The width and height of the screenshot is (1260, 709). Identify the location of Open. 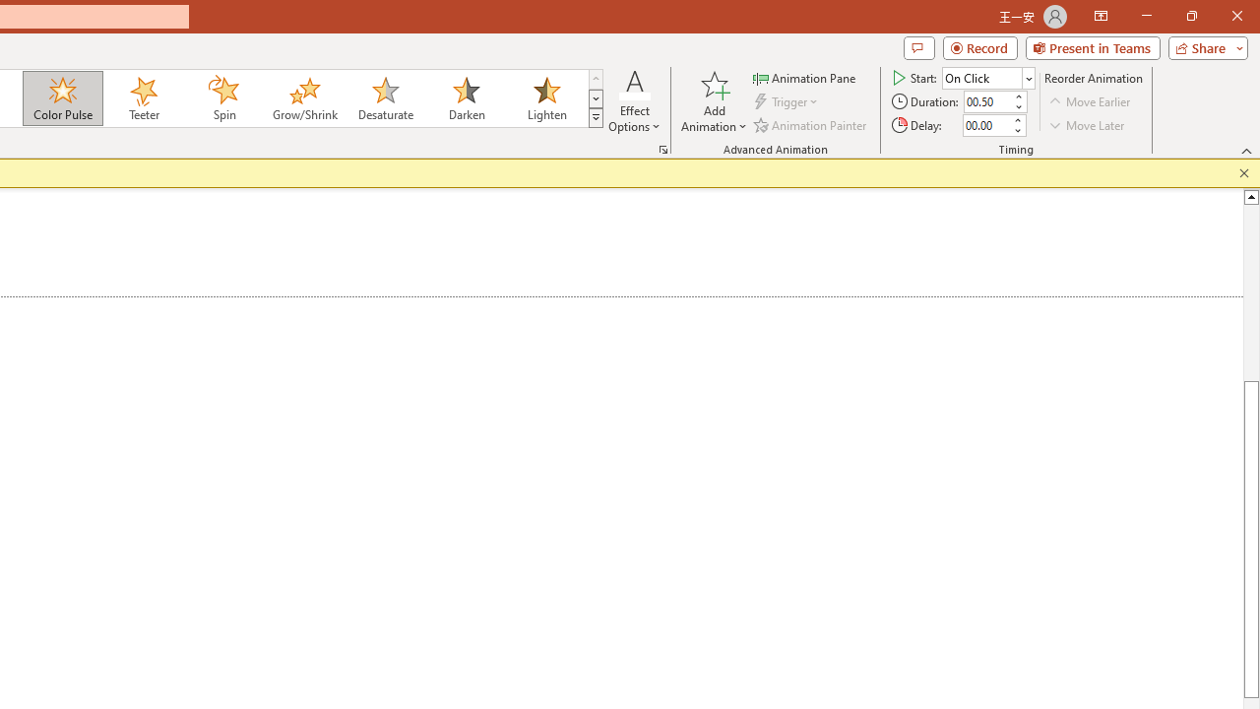
(1028, 79).